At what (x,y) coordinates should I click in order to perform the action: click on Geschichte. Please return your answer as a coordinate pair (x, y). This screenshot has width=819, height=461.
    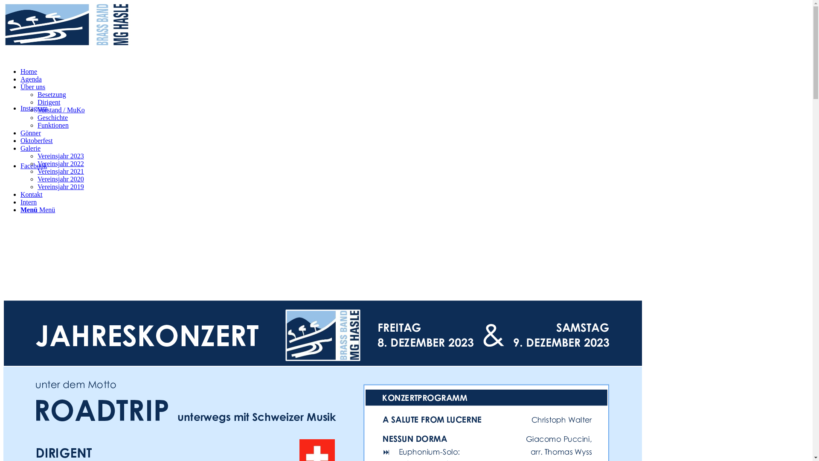
    Looking at the image, I should click on (53, 118).